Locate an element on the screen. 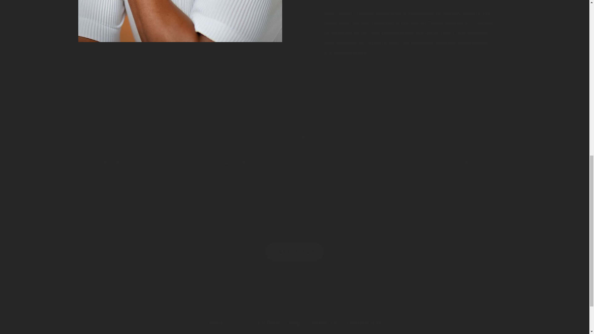  Contact Us is located at coordinates (323, 323).